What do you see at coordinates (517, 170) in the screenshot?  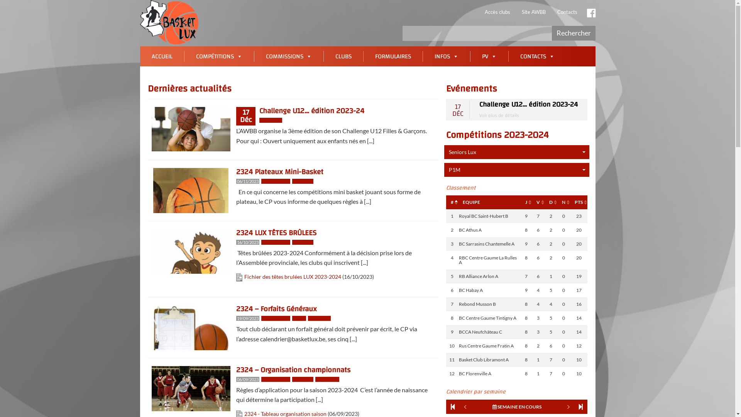 I see `P1M` at bounding box center [517, 170].